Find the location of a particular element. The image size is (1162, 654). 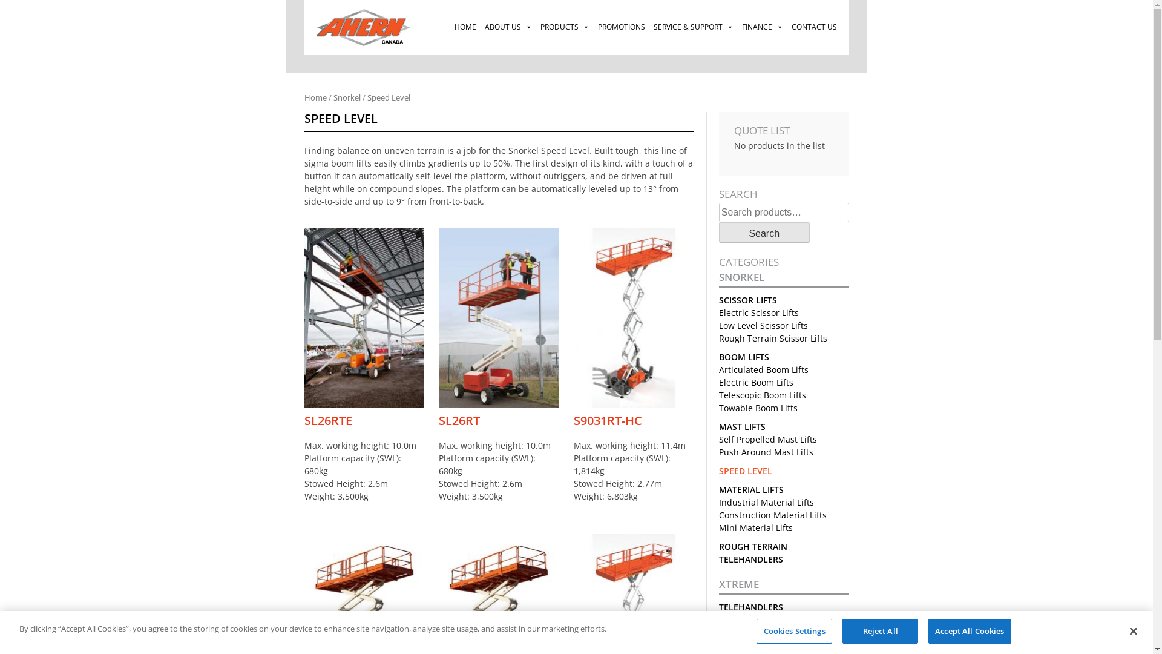

Home is located at coordinates (315, 97).